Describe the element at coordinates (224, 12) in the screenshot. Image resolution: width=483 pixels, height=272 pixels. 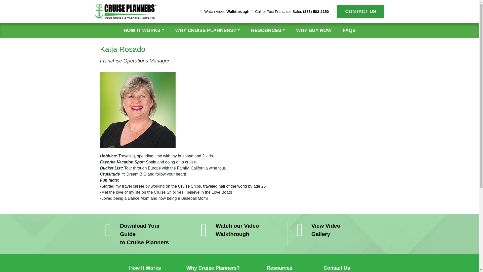
I see `Watch Video Walkthrough` at that location.